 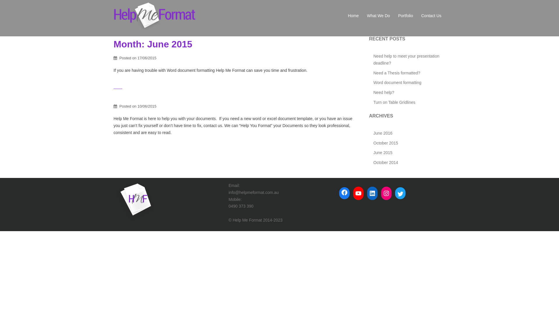 I want to click on 10/06/2015, so click(x=147, y=106).